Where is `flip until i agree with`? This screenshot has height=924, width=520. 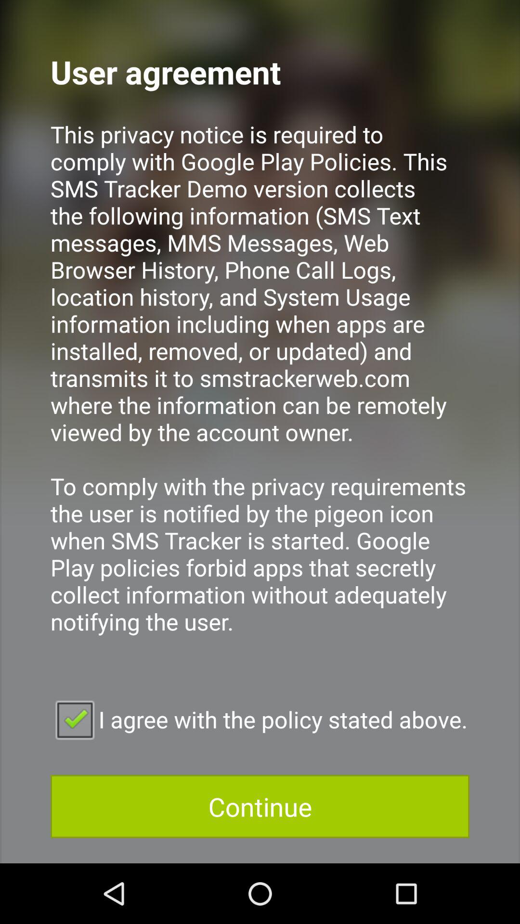 flip until i agree with is located at coordinates (260, 719).